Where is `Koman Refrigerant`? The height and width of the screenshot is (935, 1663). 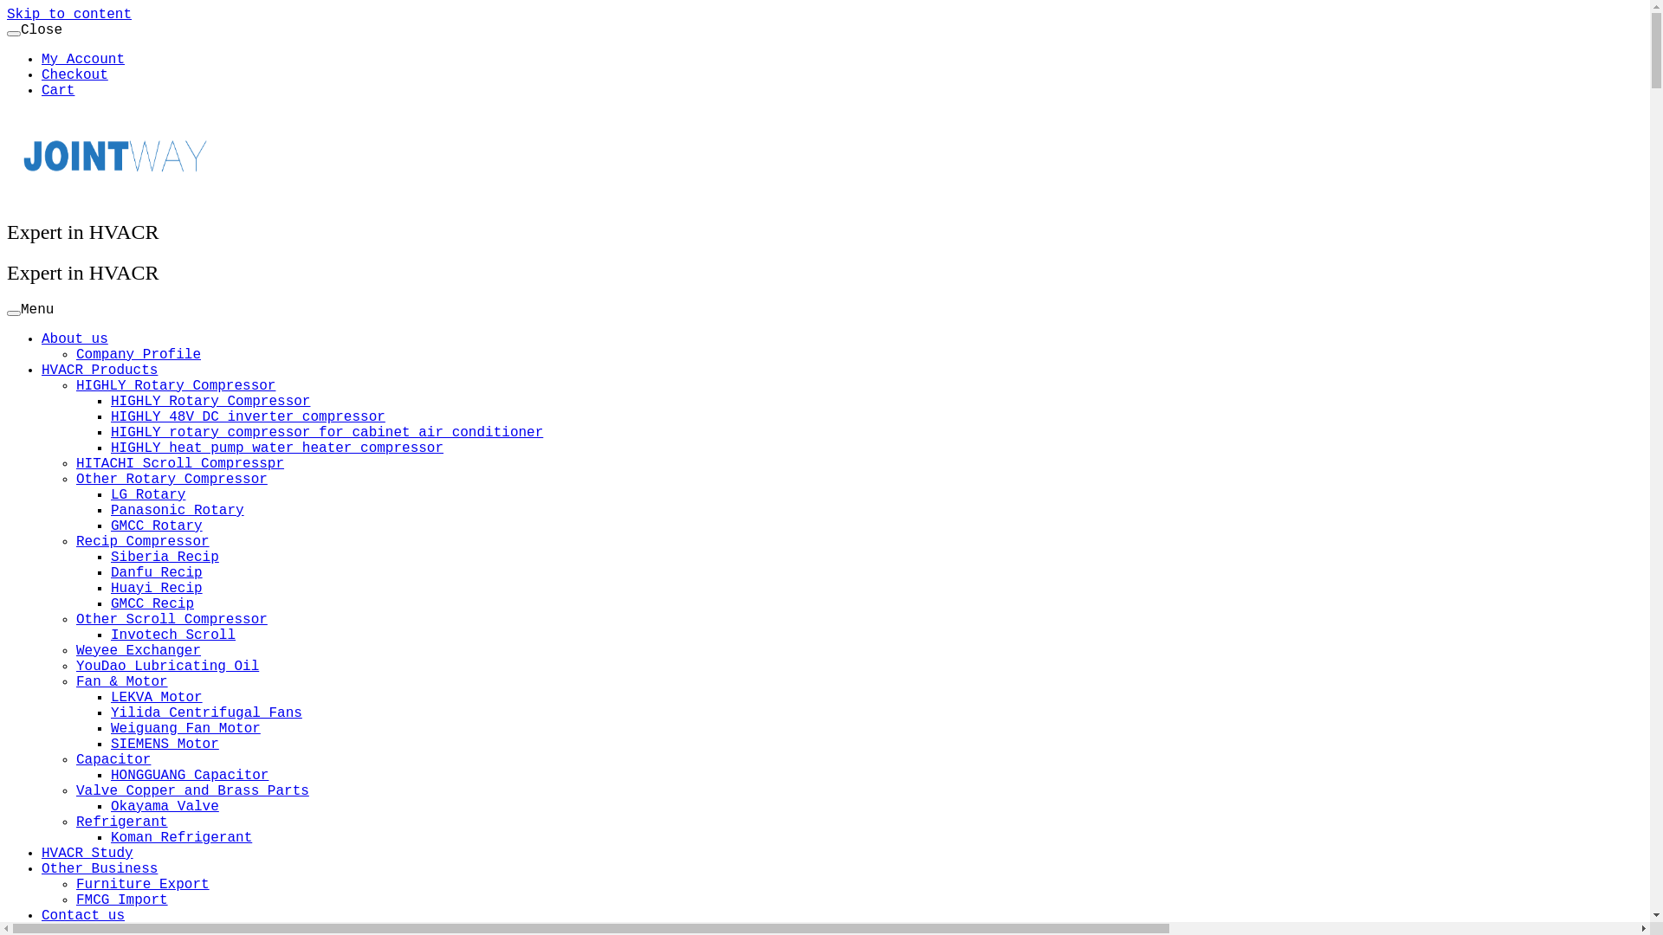 Koman Refrigerant is located at coordinates (182, 838).